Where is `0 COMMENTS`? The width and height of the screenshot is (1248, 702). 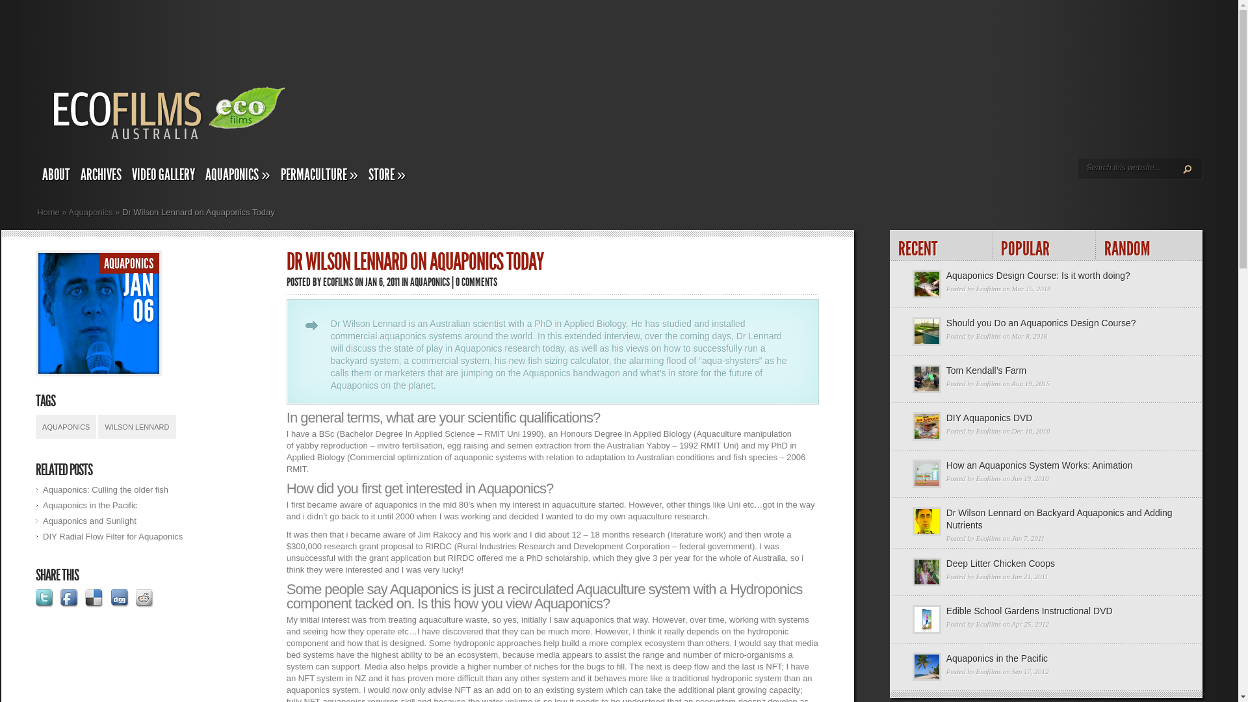
0 COMMENTS is located at coordinates (476, 282).